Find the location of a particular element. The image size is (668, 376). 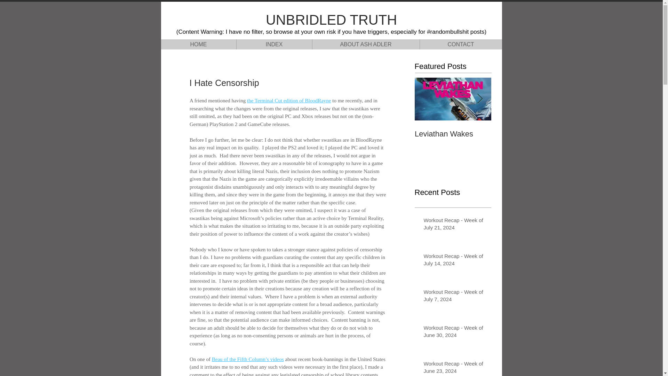

ABOUT ASH ADLER is located at coordinates (365, 44).